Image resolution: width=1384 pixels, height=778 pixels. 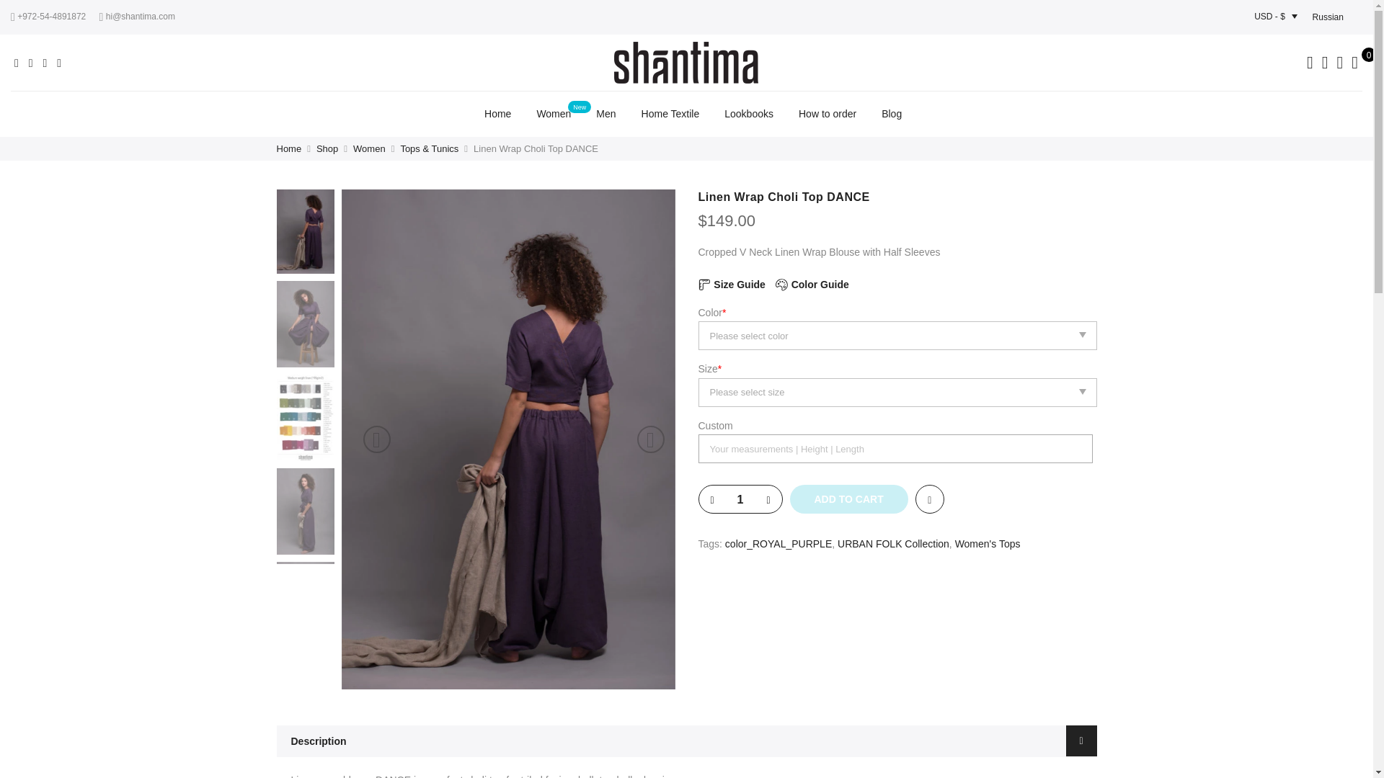 I want to click on Men, so click(x=605, y=114).